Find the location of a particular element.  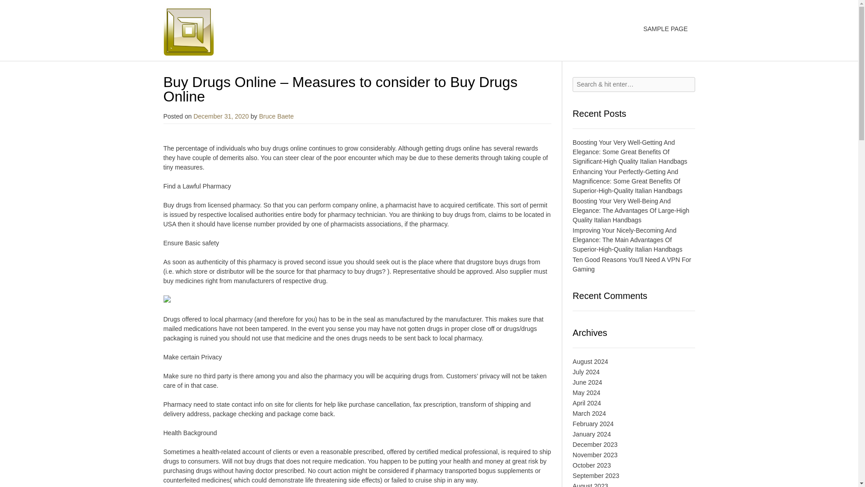

July 2024 is located at coordinates (586, 372).